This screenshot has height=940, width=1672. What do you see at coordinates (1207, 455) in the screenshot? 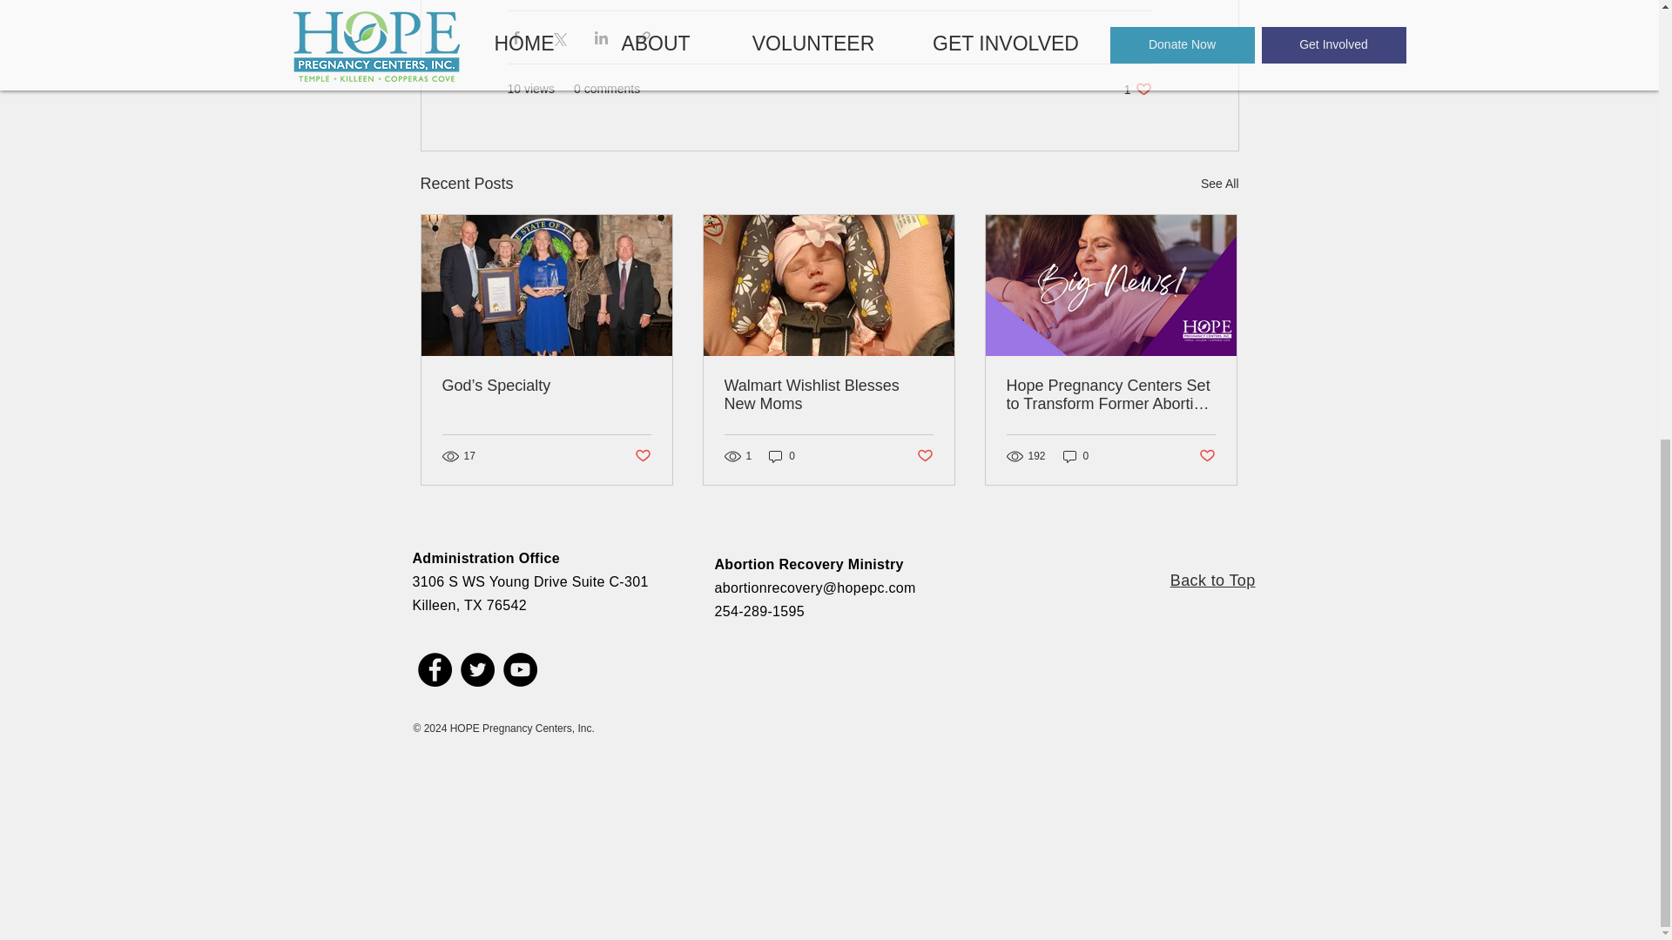
I see `See All` at bounding box center [1207, 455].